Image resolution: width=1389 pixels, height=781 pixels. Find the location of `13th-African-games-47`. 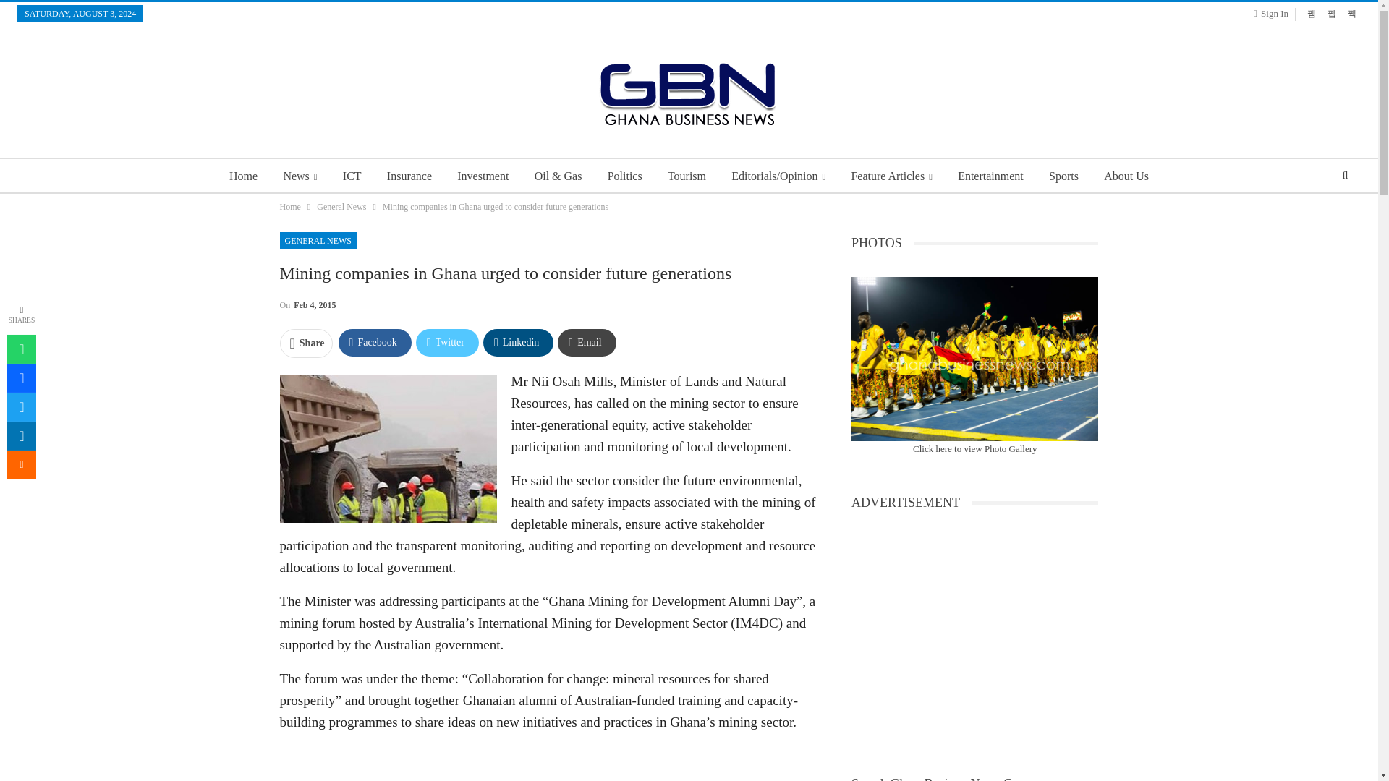

13th-African-games-47 is located at coordinates (974, 359).